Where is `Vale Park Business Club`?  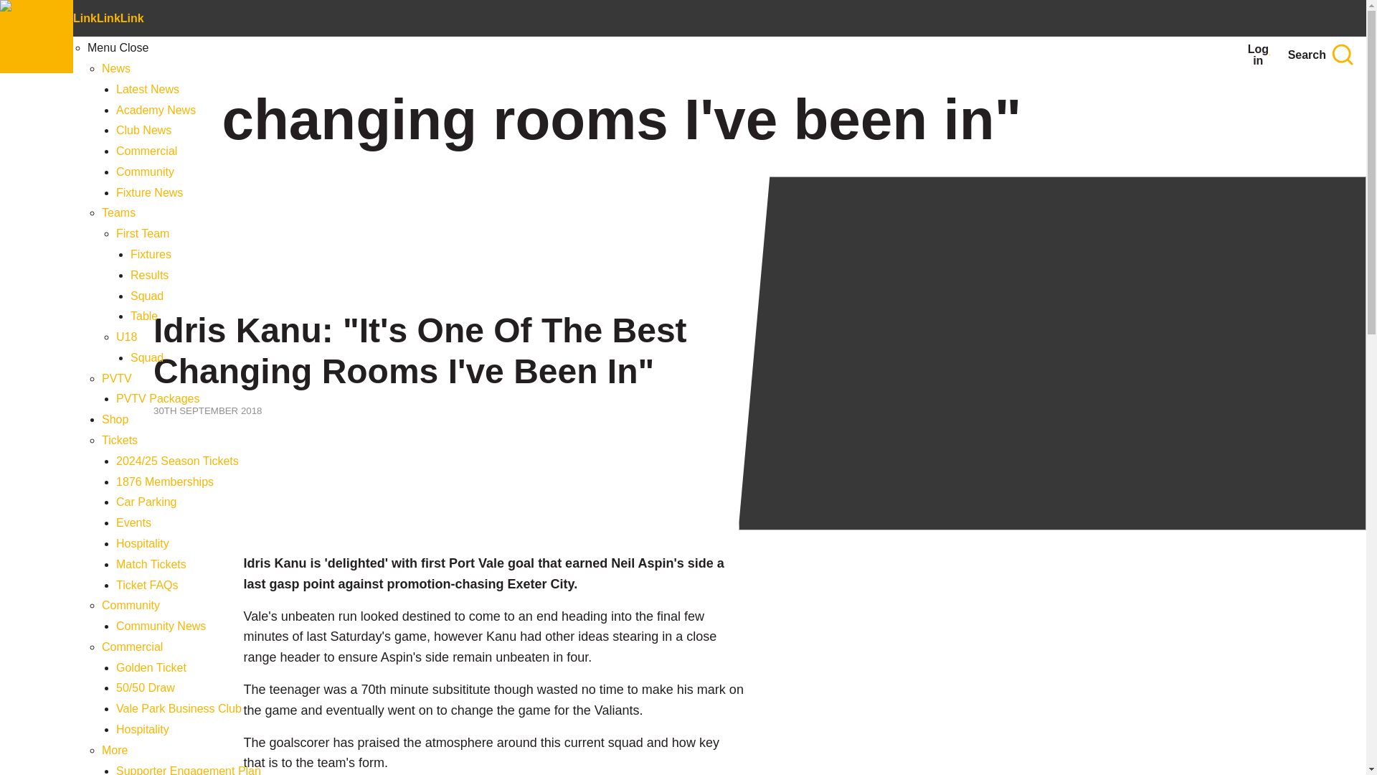
Vale Park Business Club is located at coordinates (179, 708).